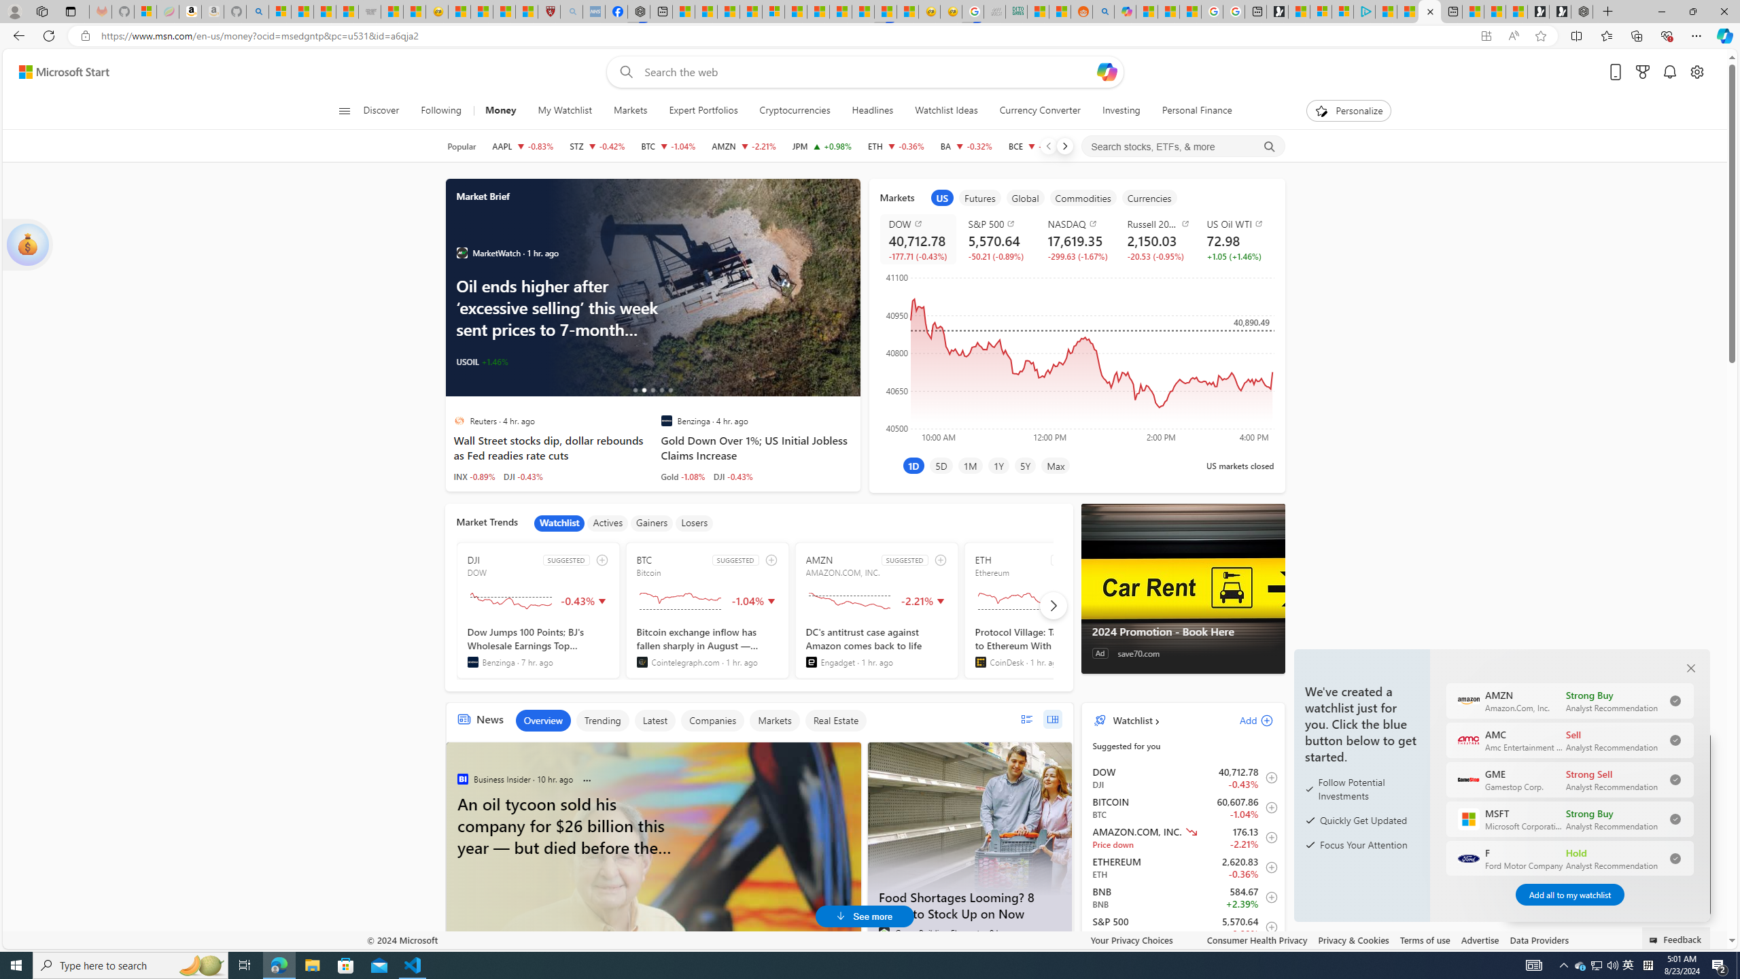  I want to click on Advertise, so click(1479, 940).